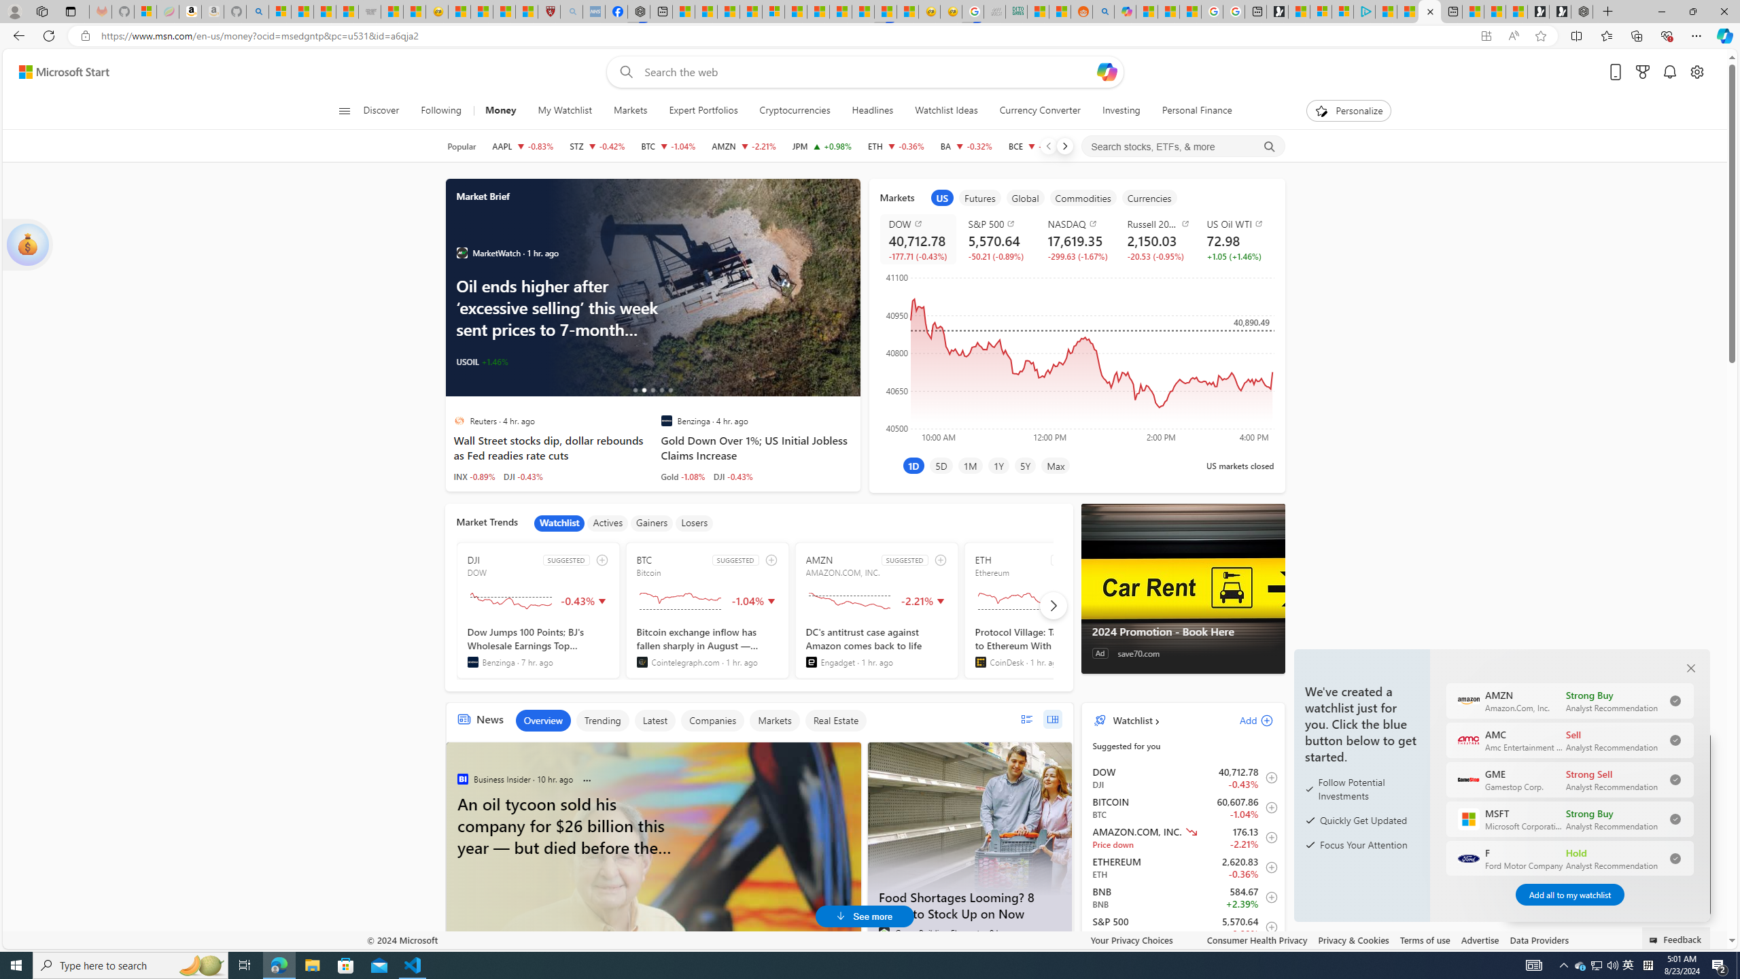  I want to click on Advertise, so click(1479, 940).